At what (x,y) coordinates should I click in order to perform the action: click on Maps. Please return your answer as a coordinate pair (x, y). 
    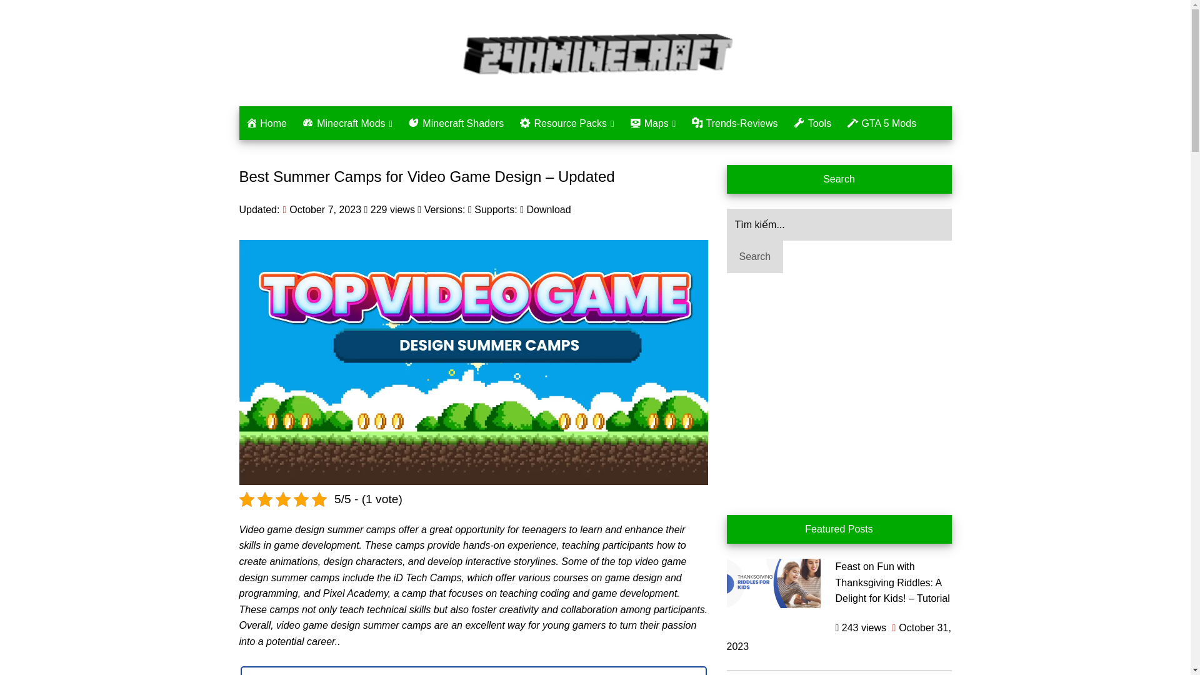
    Looking at the image, I should click on (652, 123).